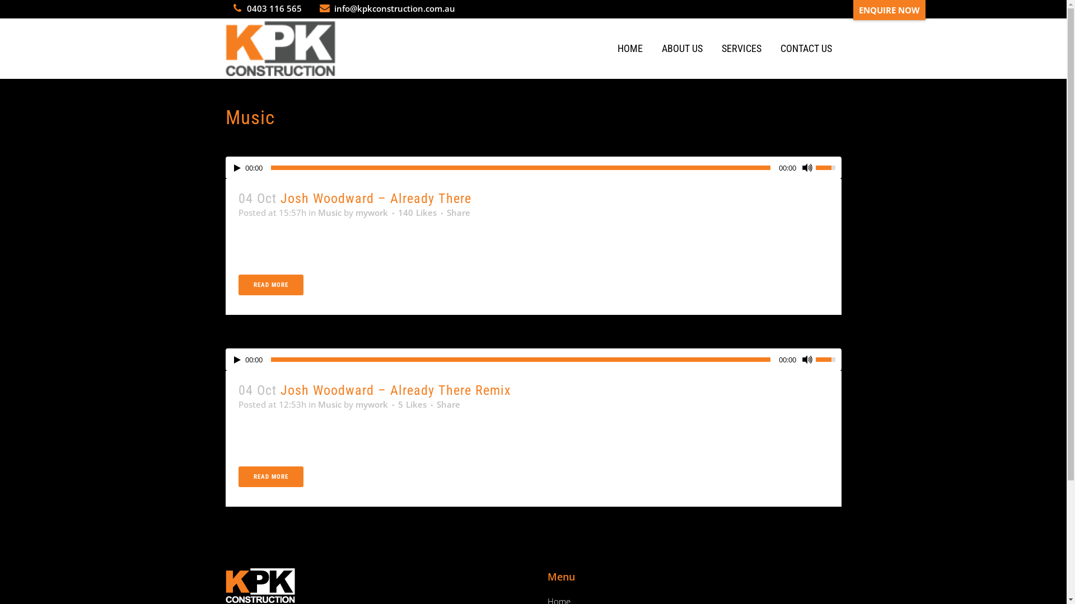 This screenshot has height=604, width=1075. Describe the element at coordinates (417, 213) in the screenshot. I see `140 Likes` at that location.